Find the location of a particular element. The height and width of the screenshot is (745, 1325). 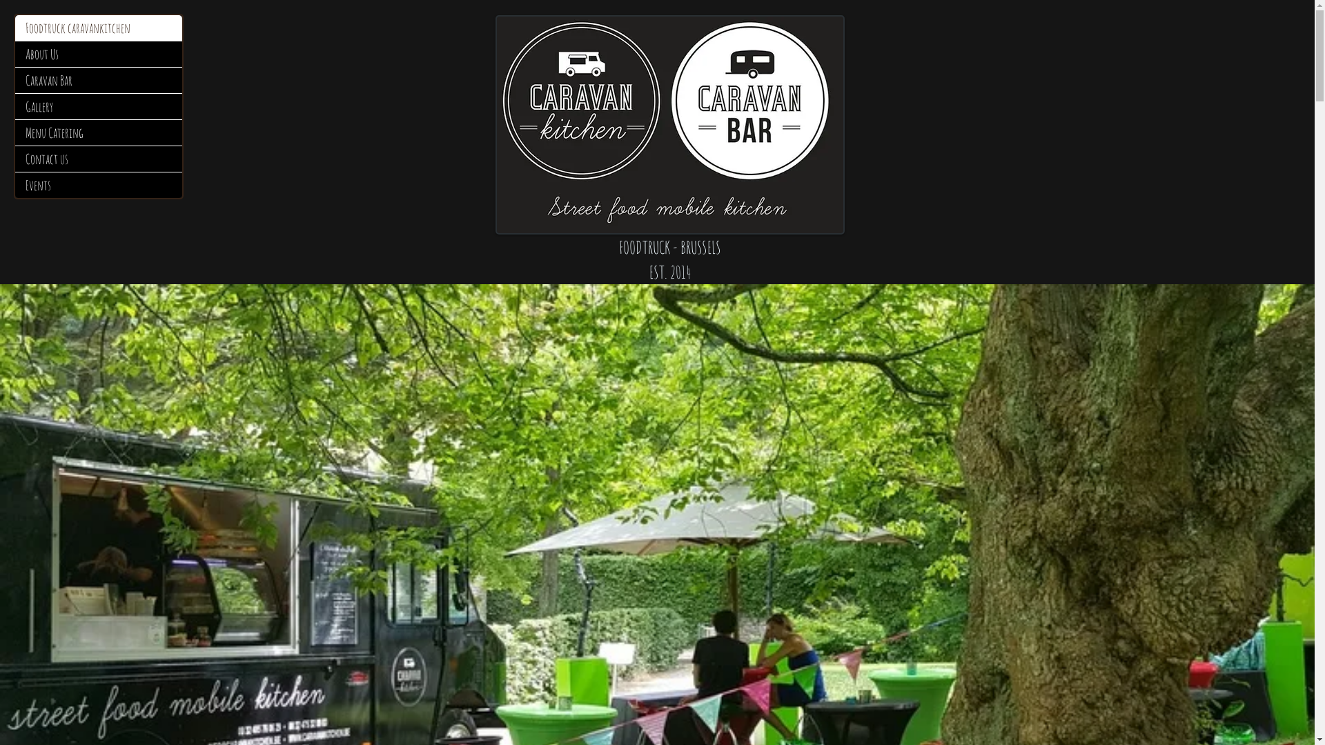

Foodtruck caravankitchen is located at coordinates (99, 28).